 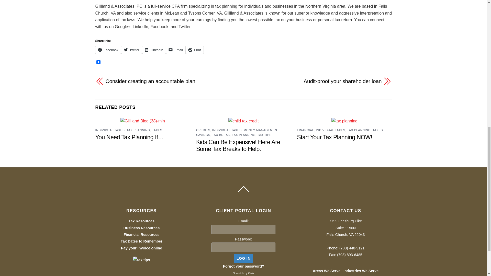 What do you see at coordinates (175, 50) in the screenshot?
I see `Click to email a link to a friend` at bounding box center [175, 50].